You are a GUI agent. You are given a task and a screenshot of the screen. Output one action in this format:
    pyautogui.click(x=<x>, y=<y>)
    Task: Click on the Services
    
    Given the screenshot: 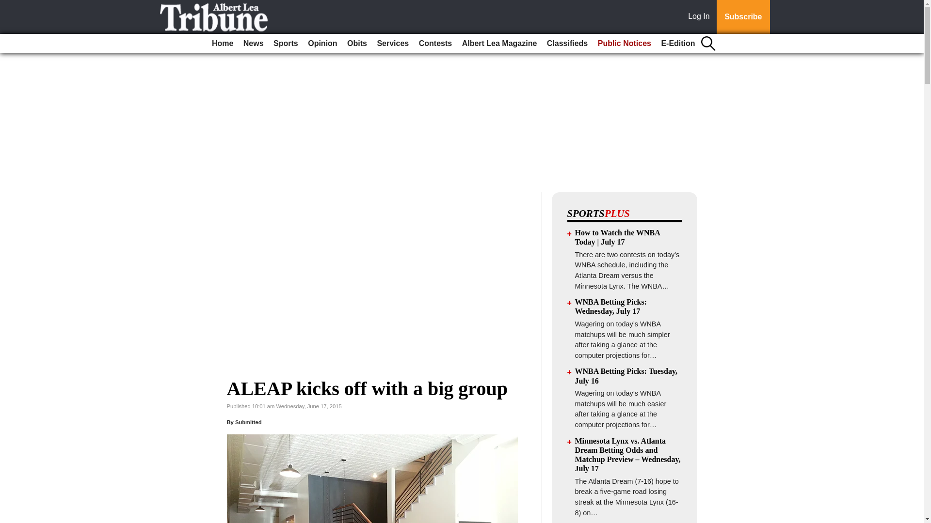 What is the action you would take?
    pyautogui.click(x=393, y=44)
    